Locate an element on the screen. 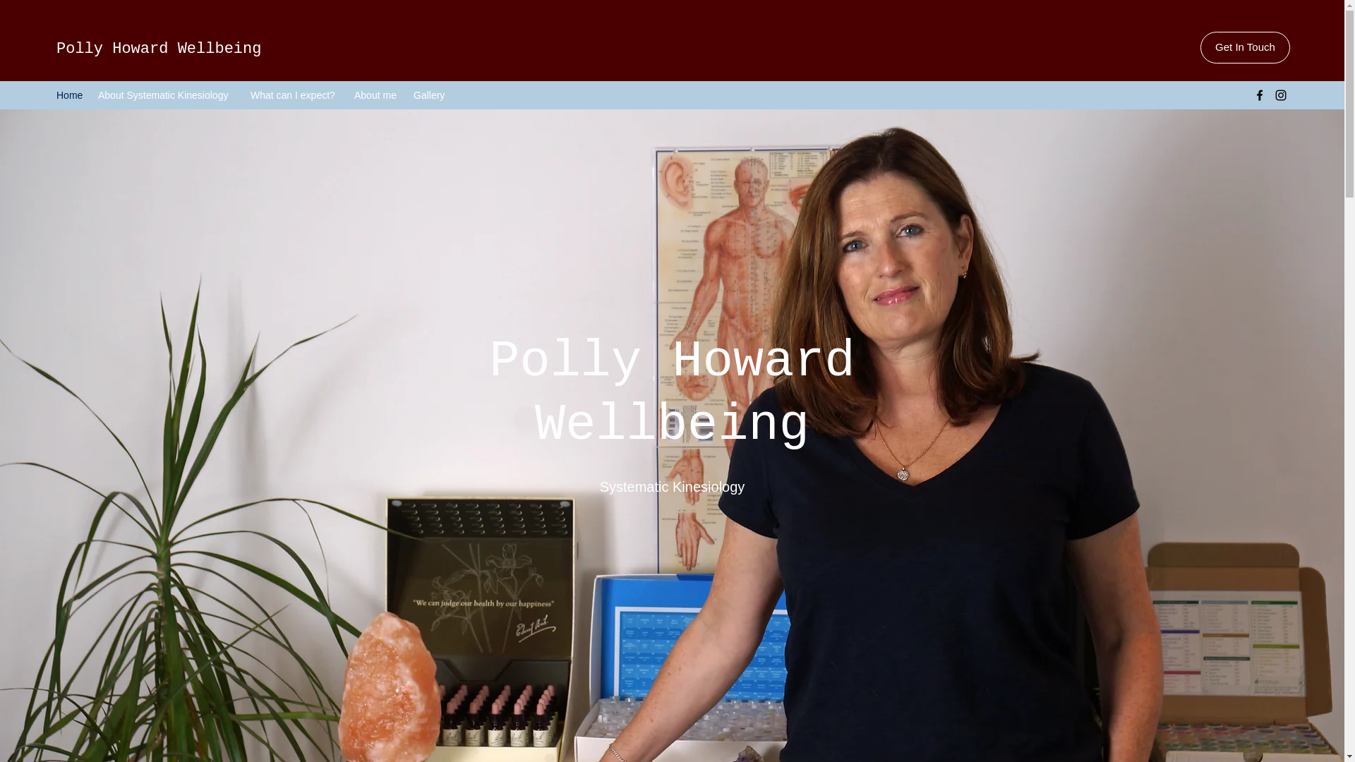 This screenshot has height=762, width=1355. Home is located at coordinates (69, 95).